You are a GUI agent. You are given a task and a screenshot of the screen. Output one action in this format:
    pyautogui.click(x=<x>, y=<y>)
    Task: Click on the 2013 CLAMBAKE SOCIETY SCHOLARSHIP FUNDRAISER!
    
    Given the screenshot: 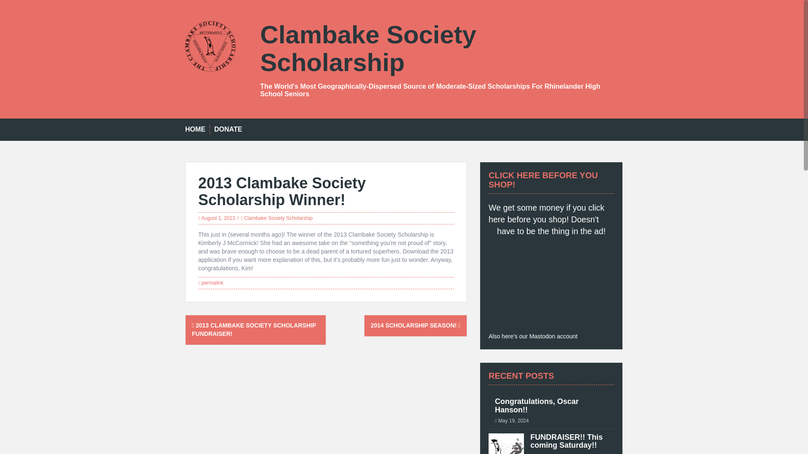 What is the action you would take?
    pyautogui.click(x=254, y=330)
    